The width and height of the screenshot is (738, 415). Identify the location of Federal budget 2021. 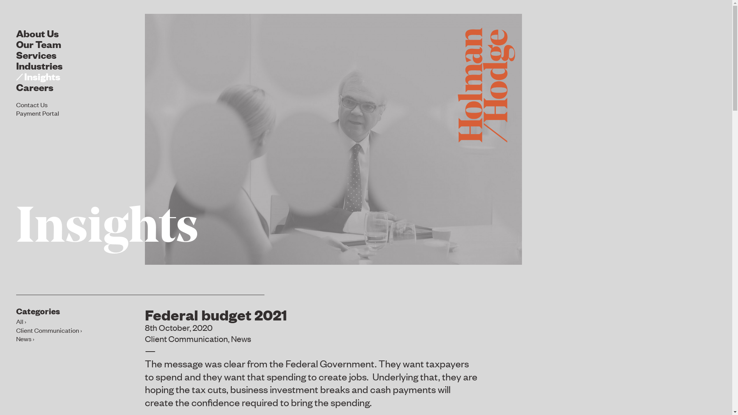
(216, 314).